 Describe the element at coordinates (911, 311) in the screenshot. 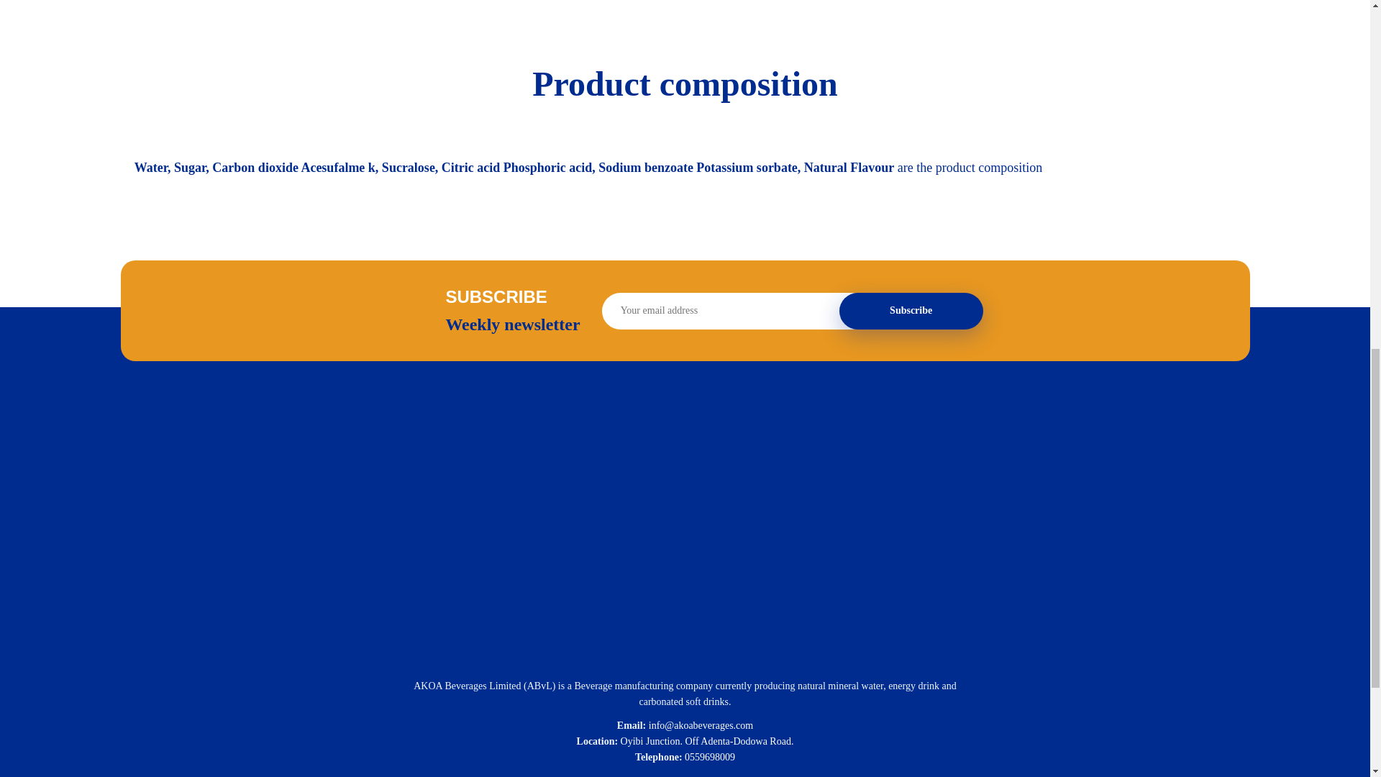

I see `Subscribe` at that location.